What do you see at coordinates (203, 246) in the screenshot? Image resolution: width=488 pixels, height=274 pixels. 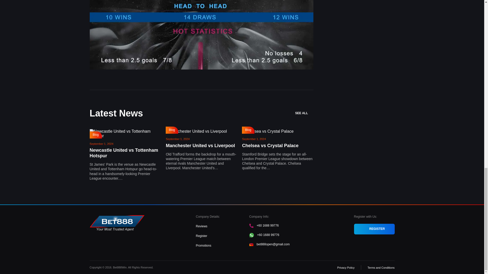 I see `Promotions` at bounding box center [203, 246].